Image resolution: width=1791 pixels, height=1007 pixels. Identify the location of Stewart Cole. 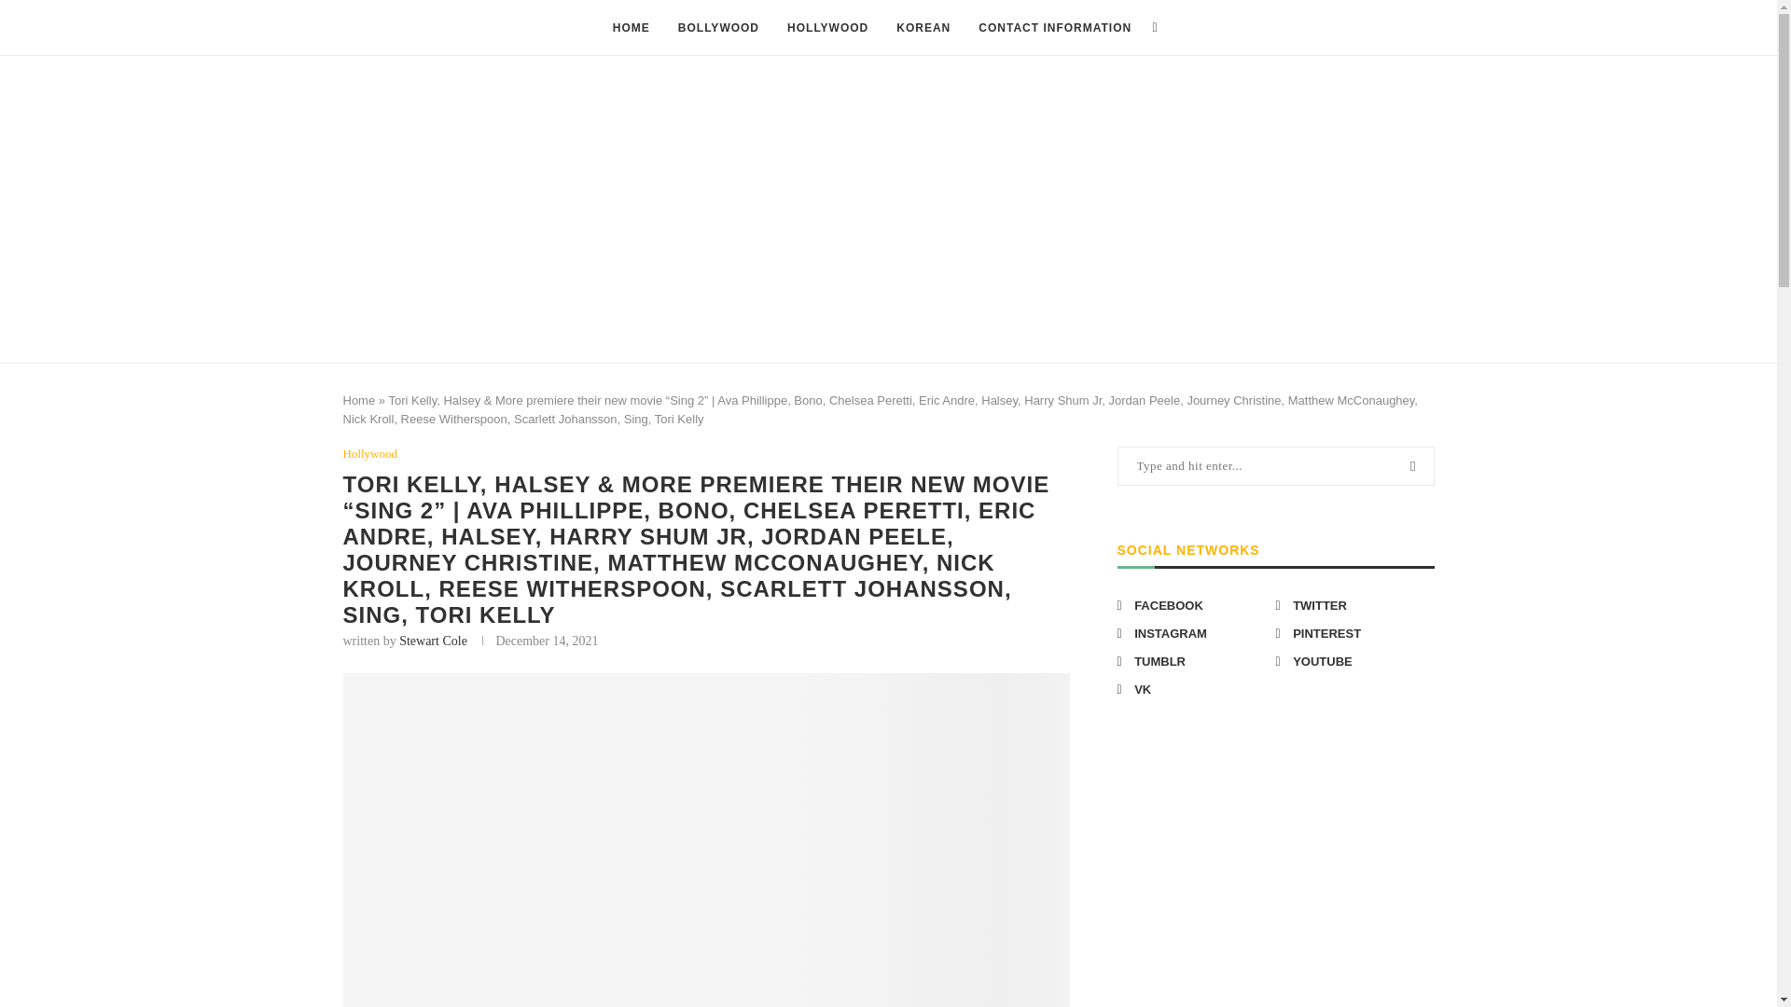
(433, 641).